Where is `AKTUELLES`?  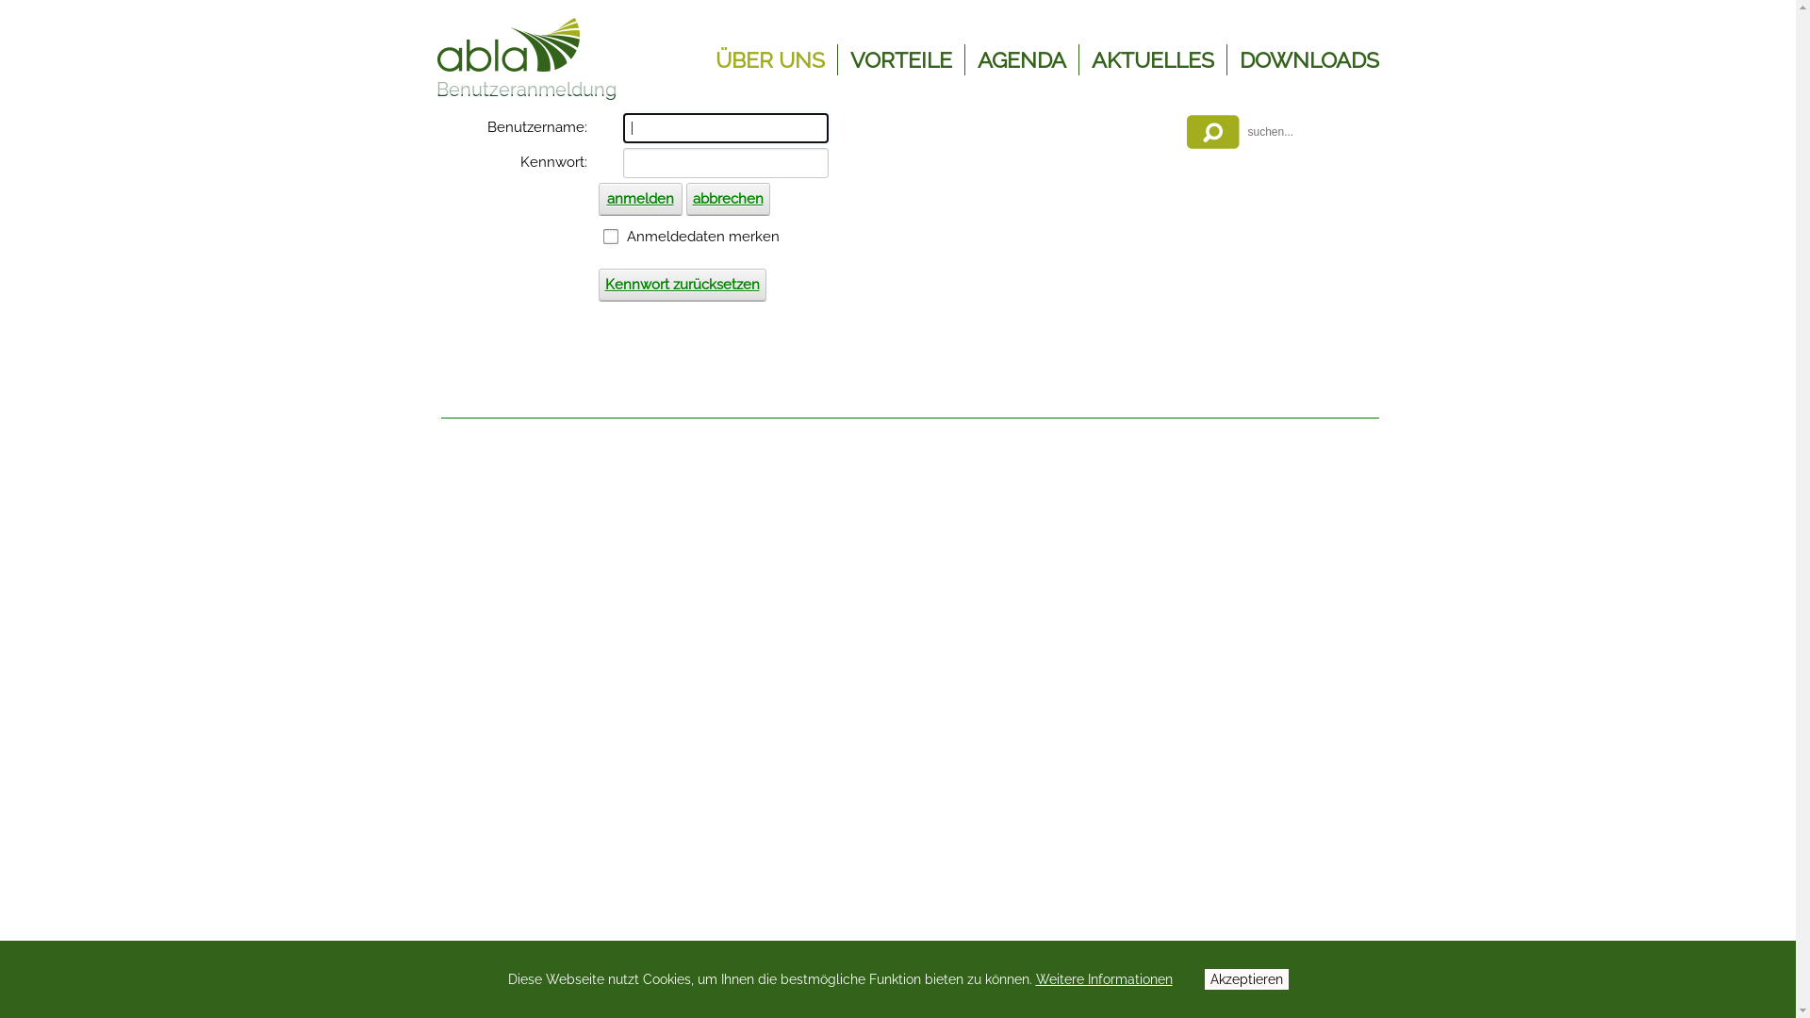
AKTUELLES is located at coordinates (1153, 60).